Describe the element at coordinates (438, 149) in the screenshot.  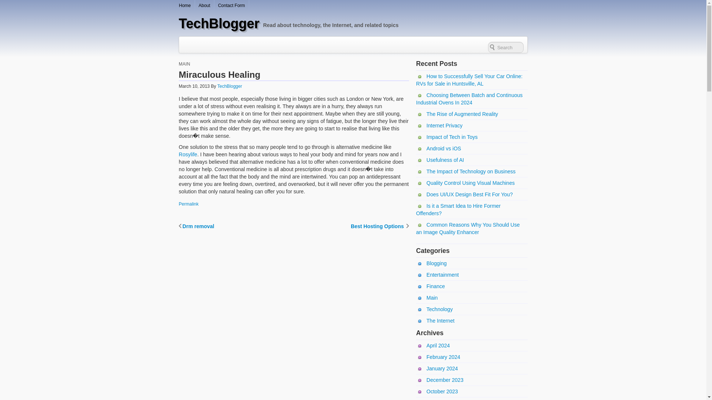
I see `Android vs iOS` at that location.